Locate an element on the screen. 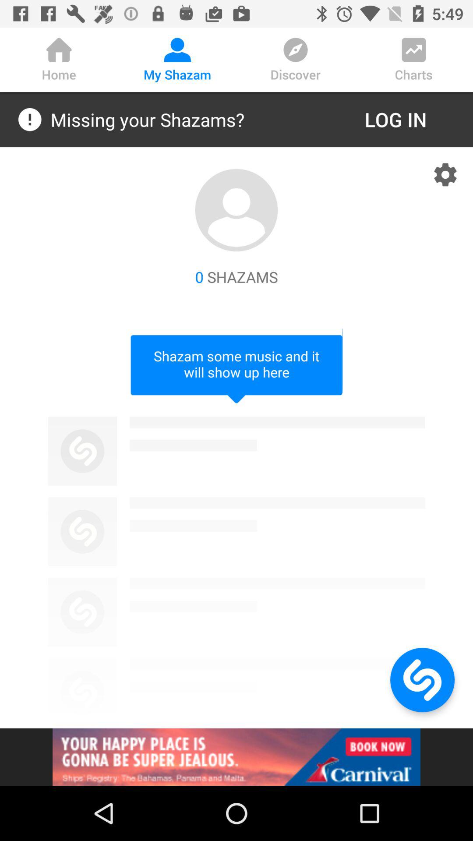 The height and width of the screenshot is (841, 473). go to settings is located at coordinates (445, 175).